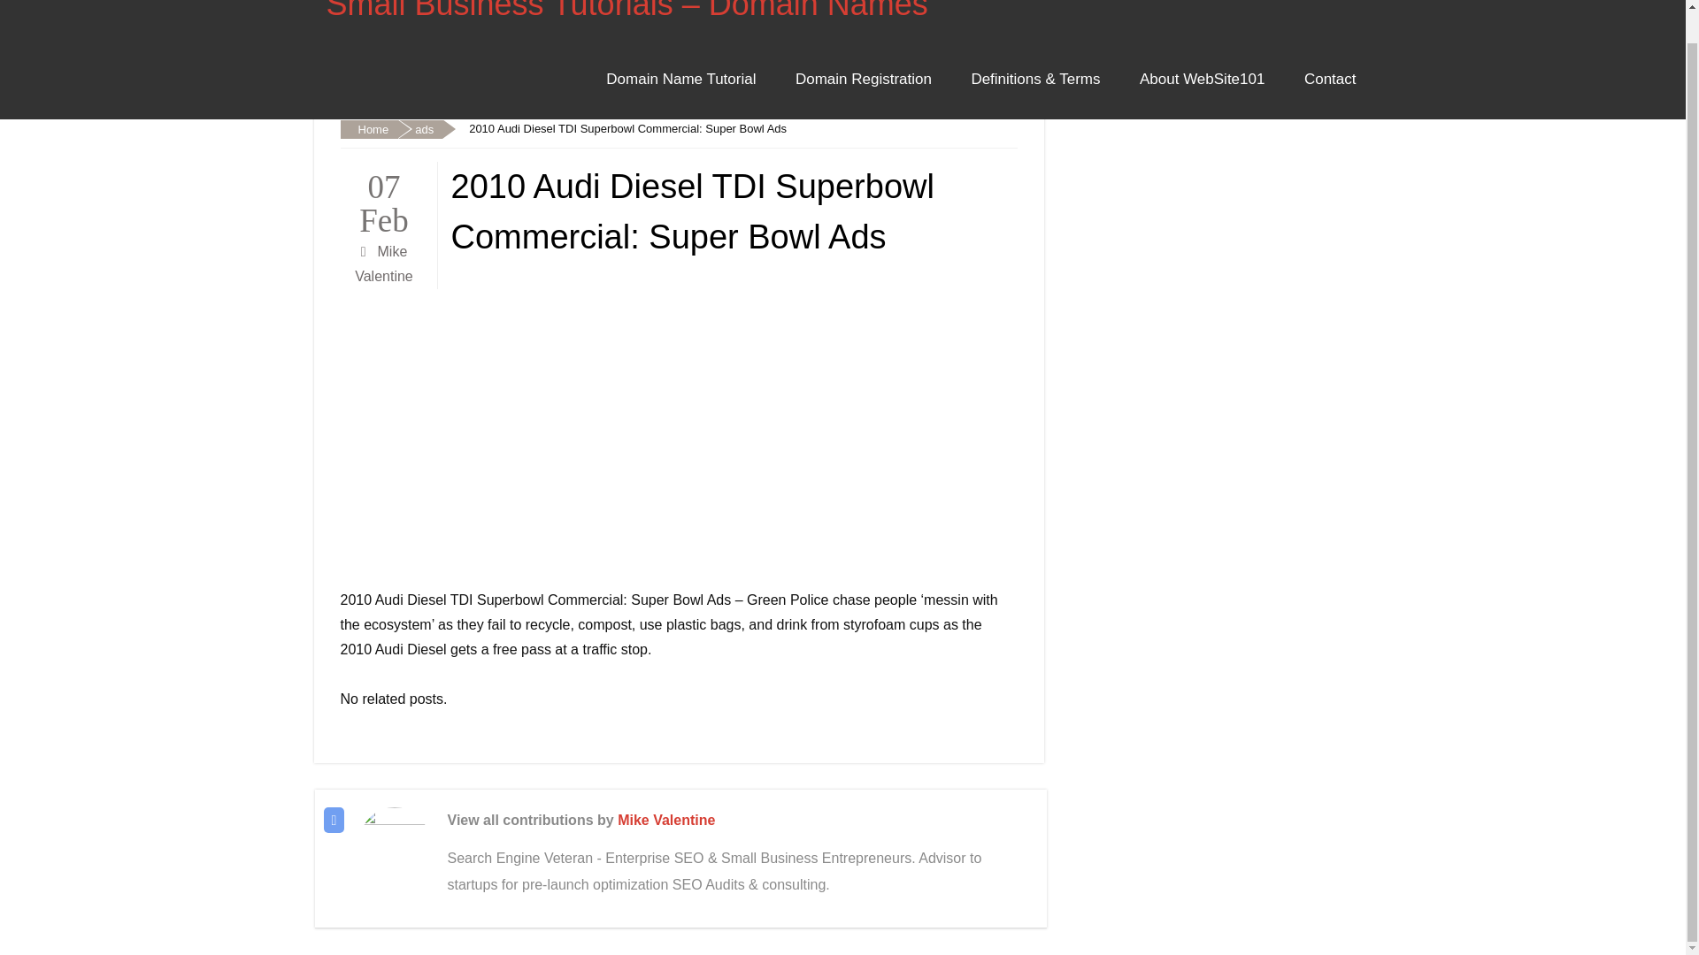 The width and height of the screenshot is (1699, 955). I want to click on Domain Name Tutorial, so click(680, 80).